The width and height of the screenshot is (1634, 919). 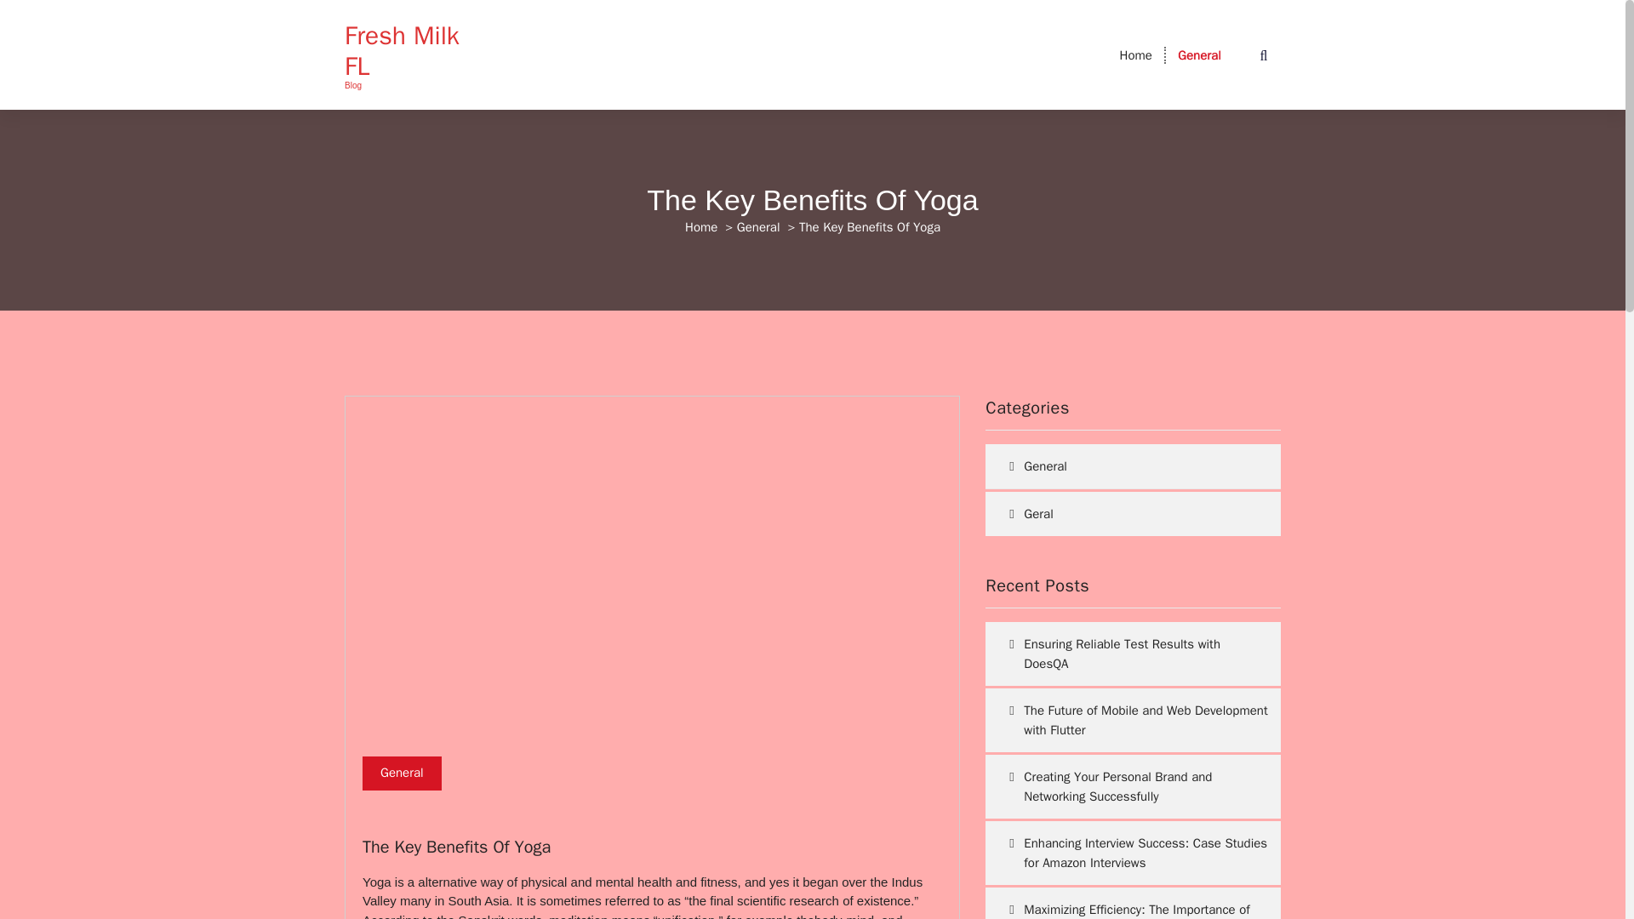 What do you see at coordinates (1133, 786) in the screenshot?
I see `Creating Your Personal Brand and Networking Successfully` at bounding box center [1133, 786].